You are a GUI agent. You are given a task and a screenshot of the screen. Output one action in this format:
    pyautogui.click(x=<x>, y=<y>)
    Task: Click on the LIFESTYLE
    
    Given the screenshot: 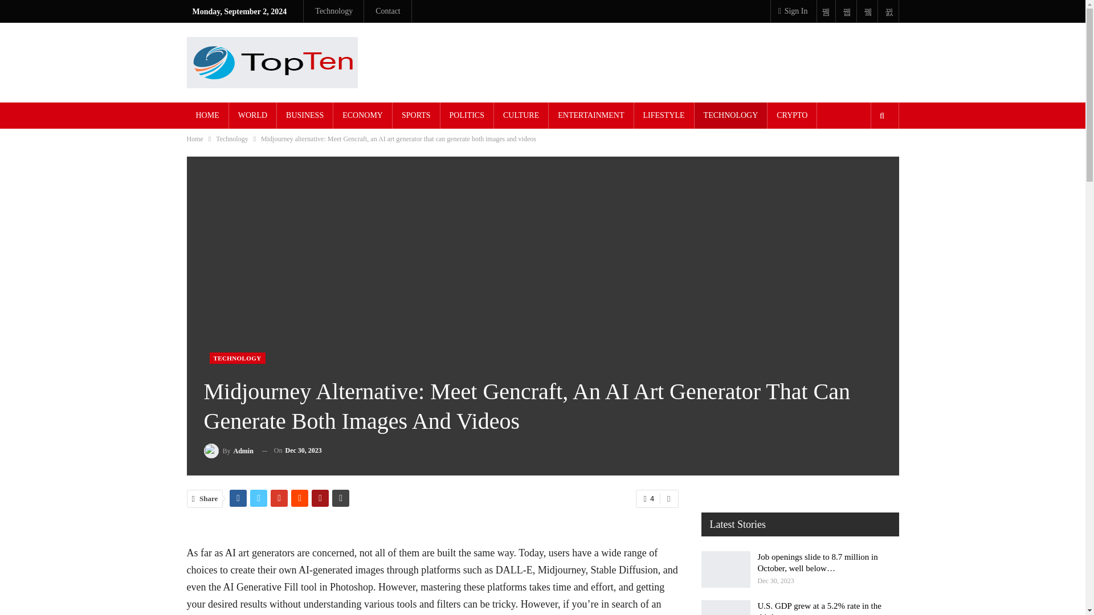 What is the action you would take?
    pyautogui.click(x=663, y=115)
    